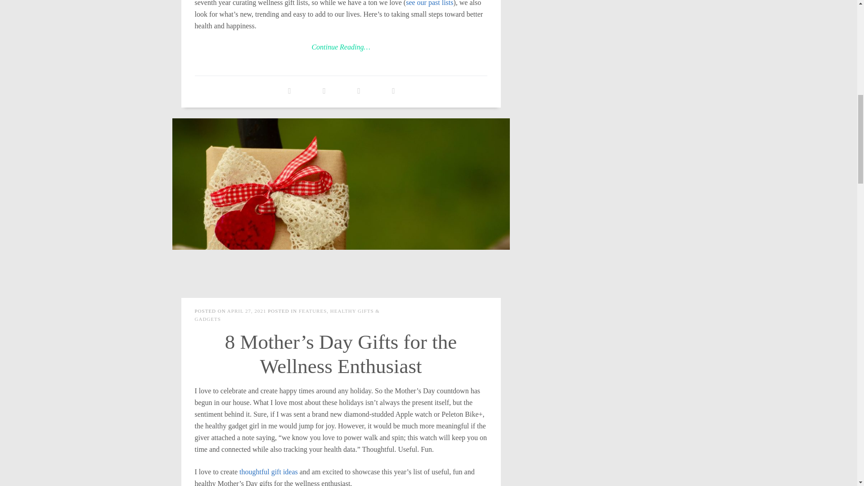  I want to click on APRIL 27, 2021, so click(247, 310).